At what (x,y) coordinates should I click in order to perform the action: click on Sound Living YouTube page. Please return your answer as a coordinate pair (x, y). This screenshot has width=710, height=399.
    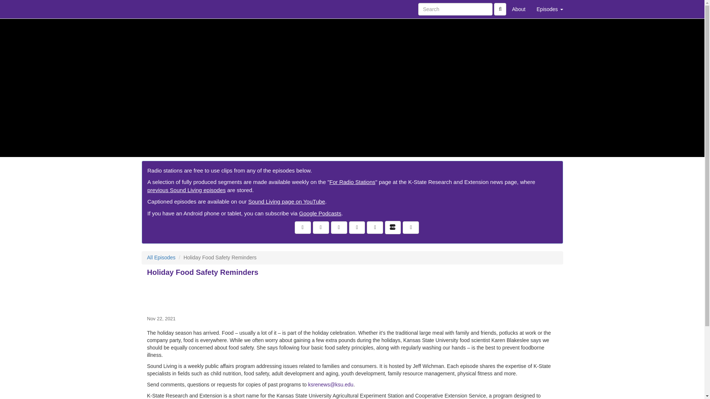
    Looking at the image, I should click on (286, 201).